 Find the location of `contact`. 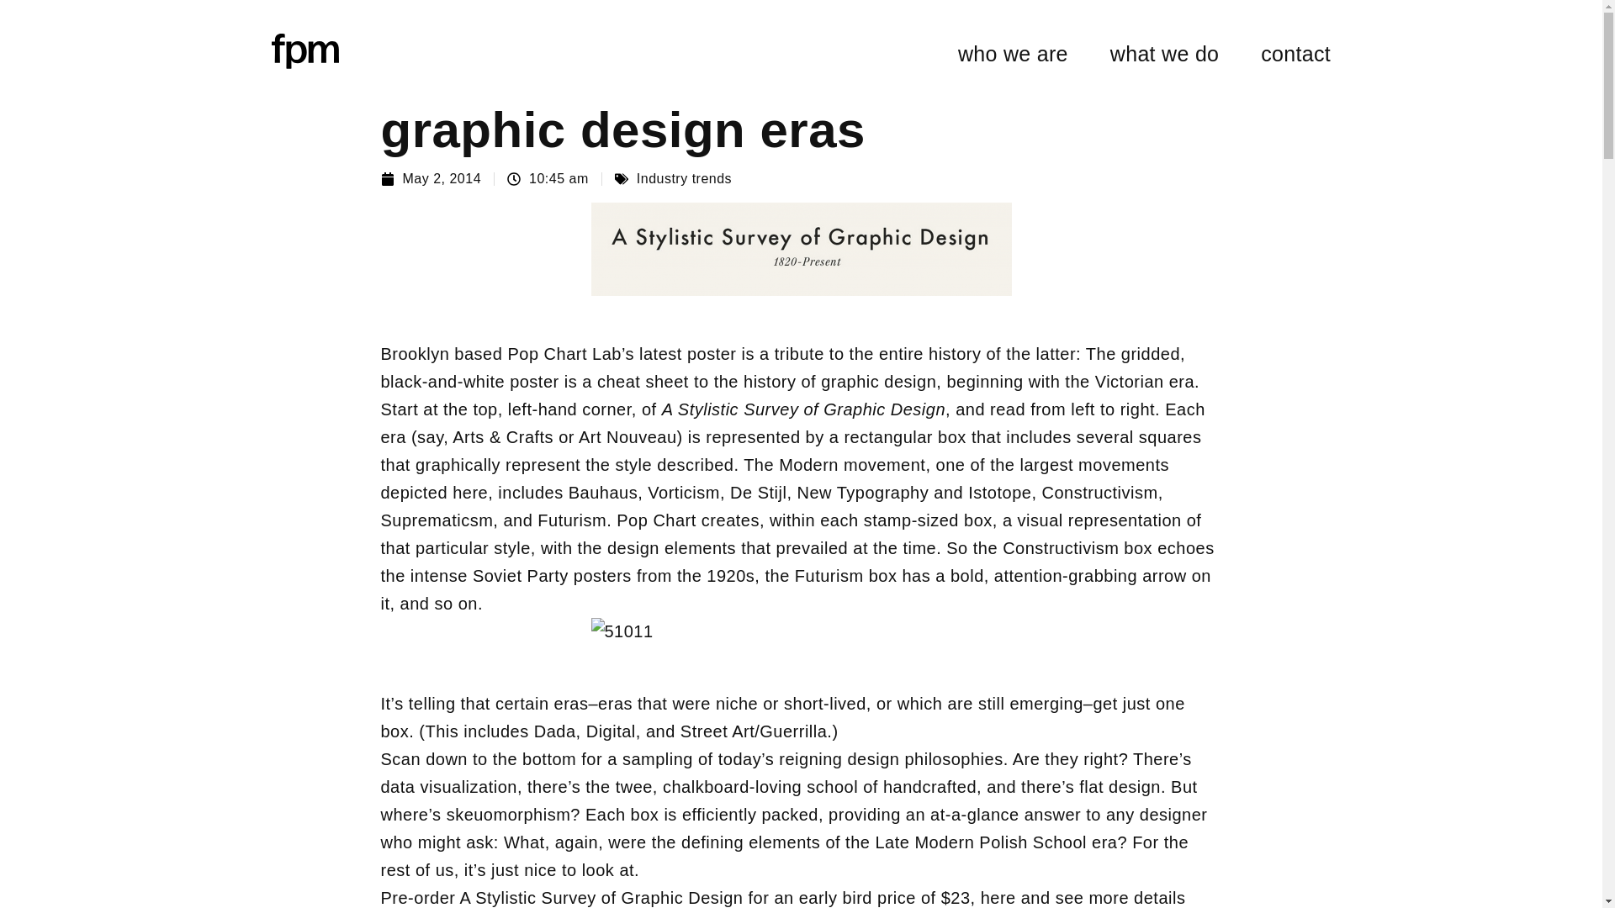

contact is located at coordinates (1295, 54).